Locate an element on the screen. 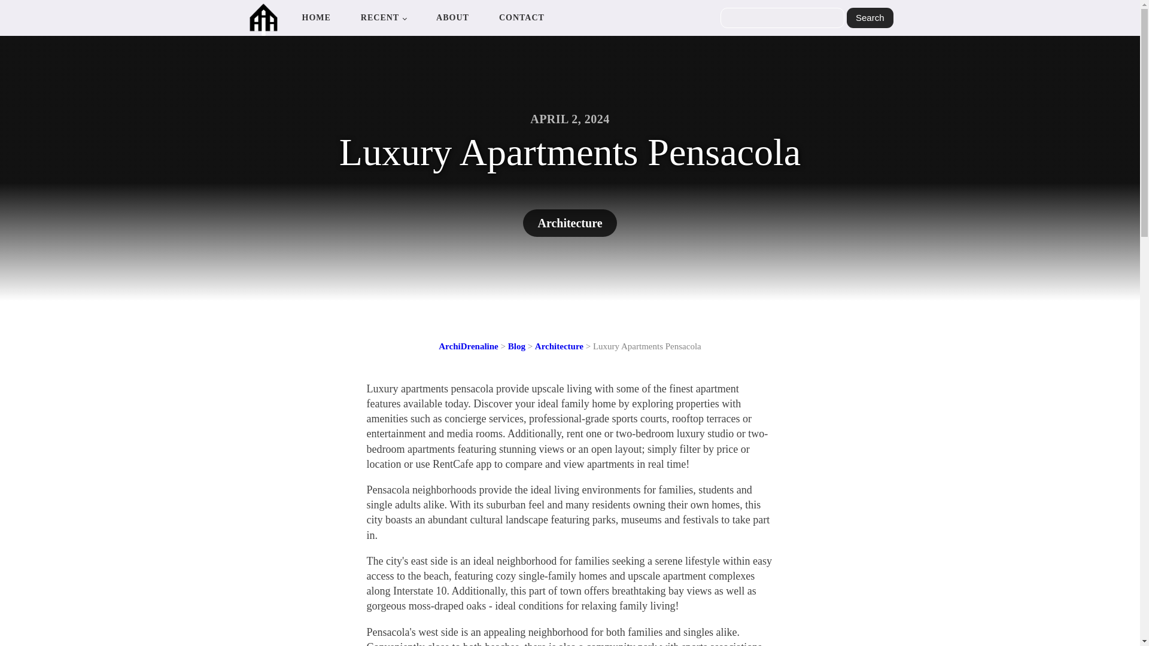 This screenshot has width=1149, height=646. Go to the Architecture Category archives. is located at coordinates (559, 346).